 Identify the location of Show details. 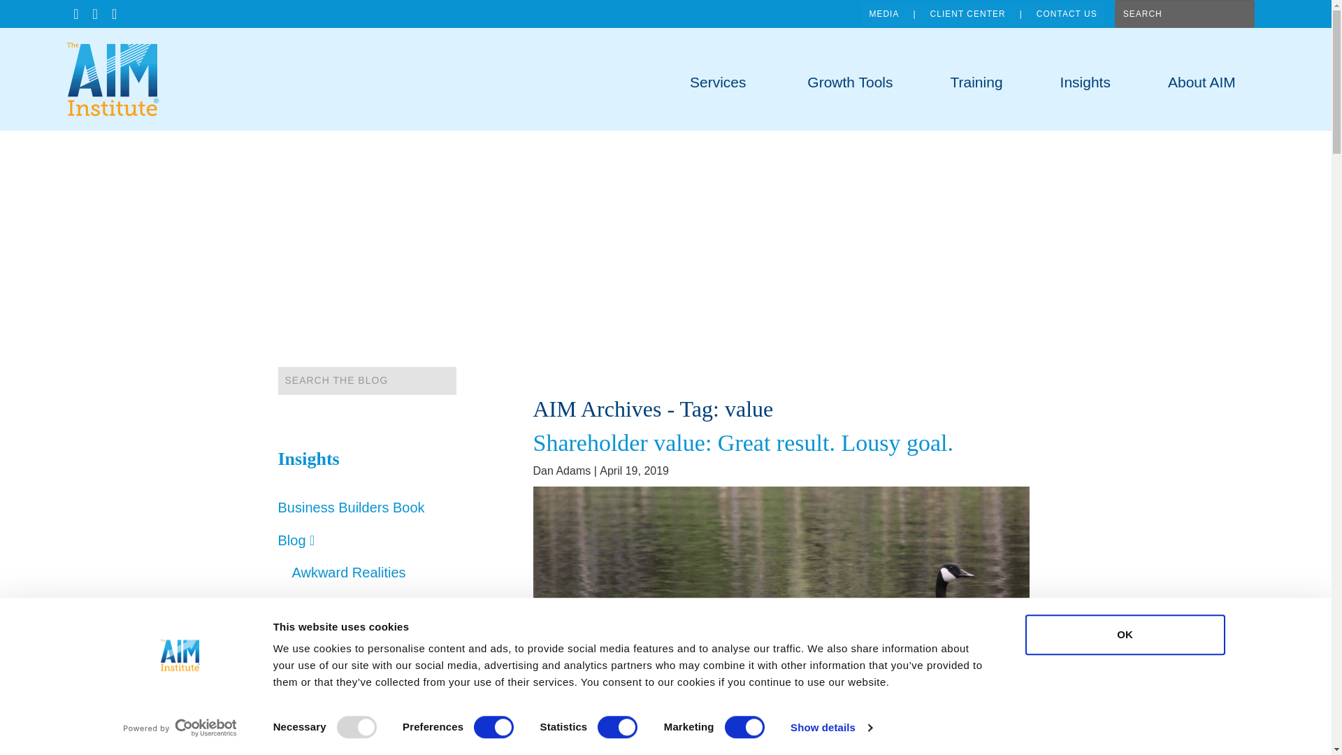
(830, 728).